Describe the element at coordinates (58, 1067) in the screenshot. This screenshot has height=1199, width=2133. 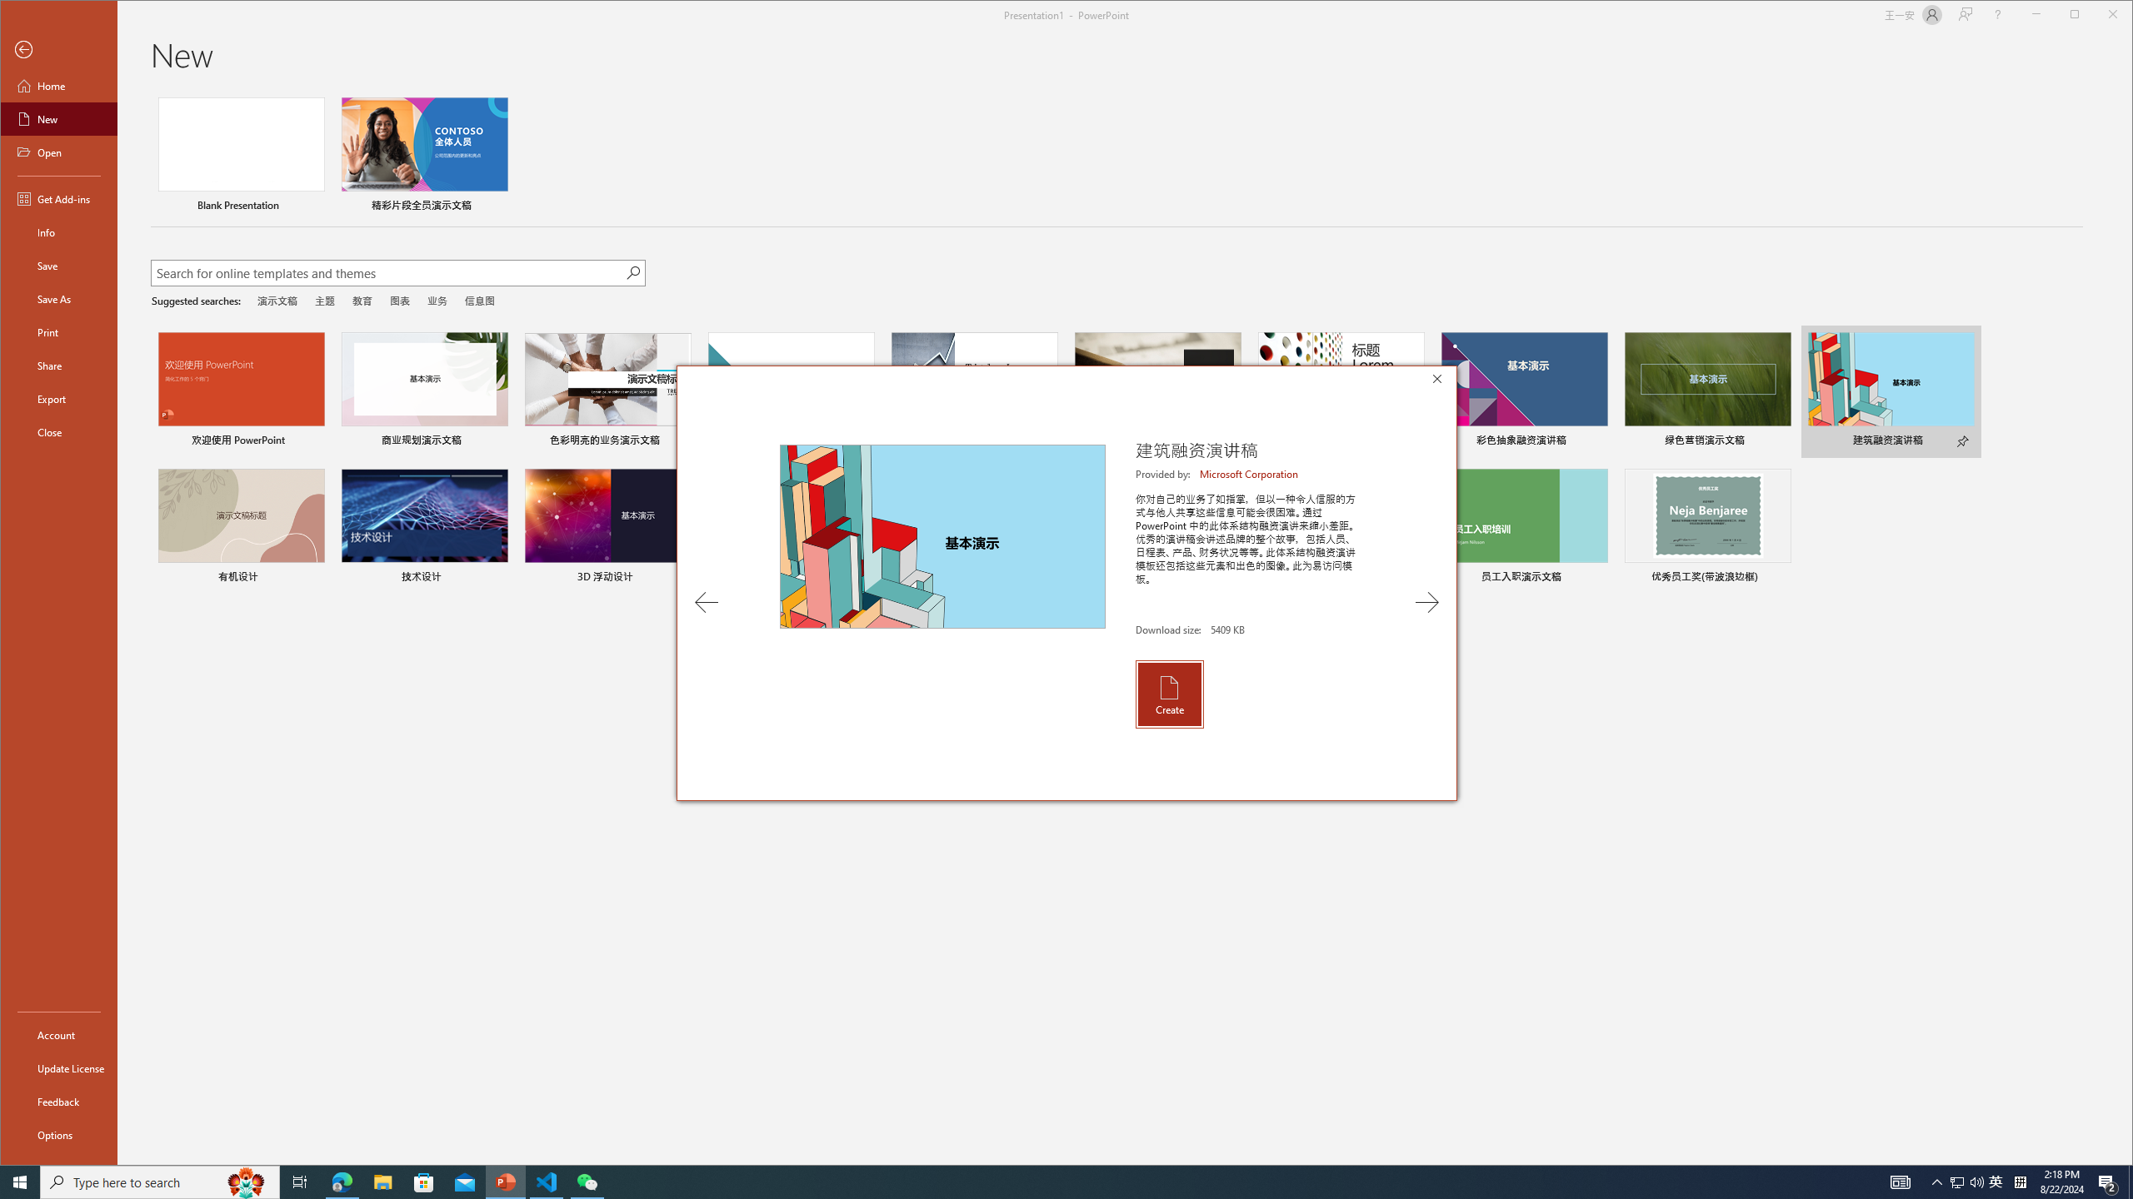
I see `Update License` at that location.